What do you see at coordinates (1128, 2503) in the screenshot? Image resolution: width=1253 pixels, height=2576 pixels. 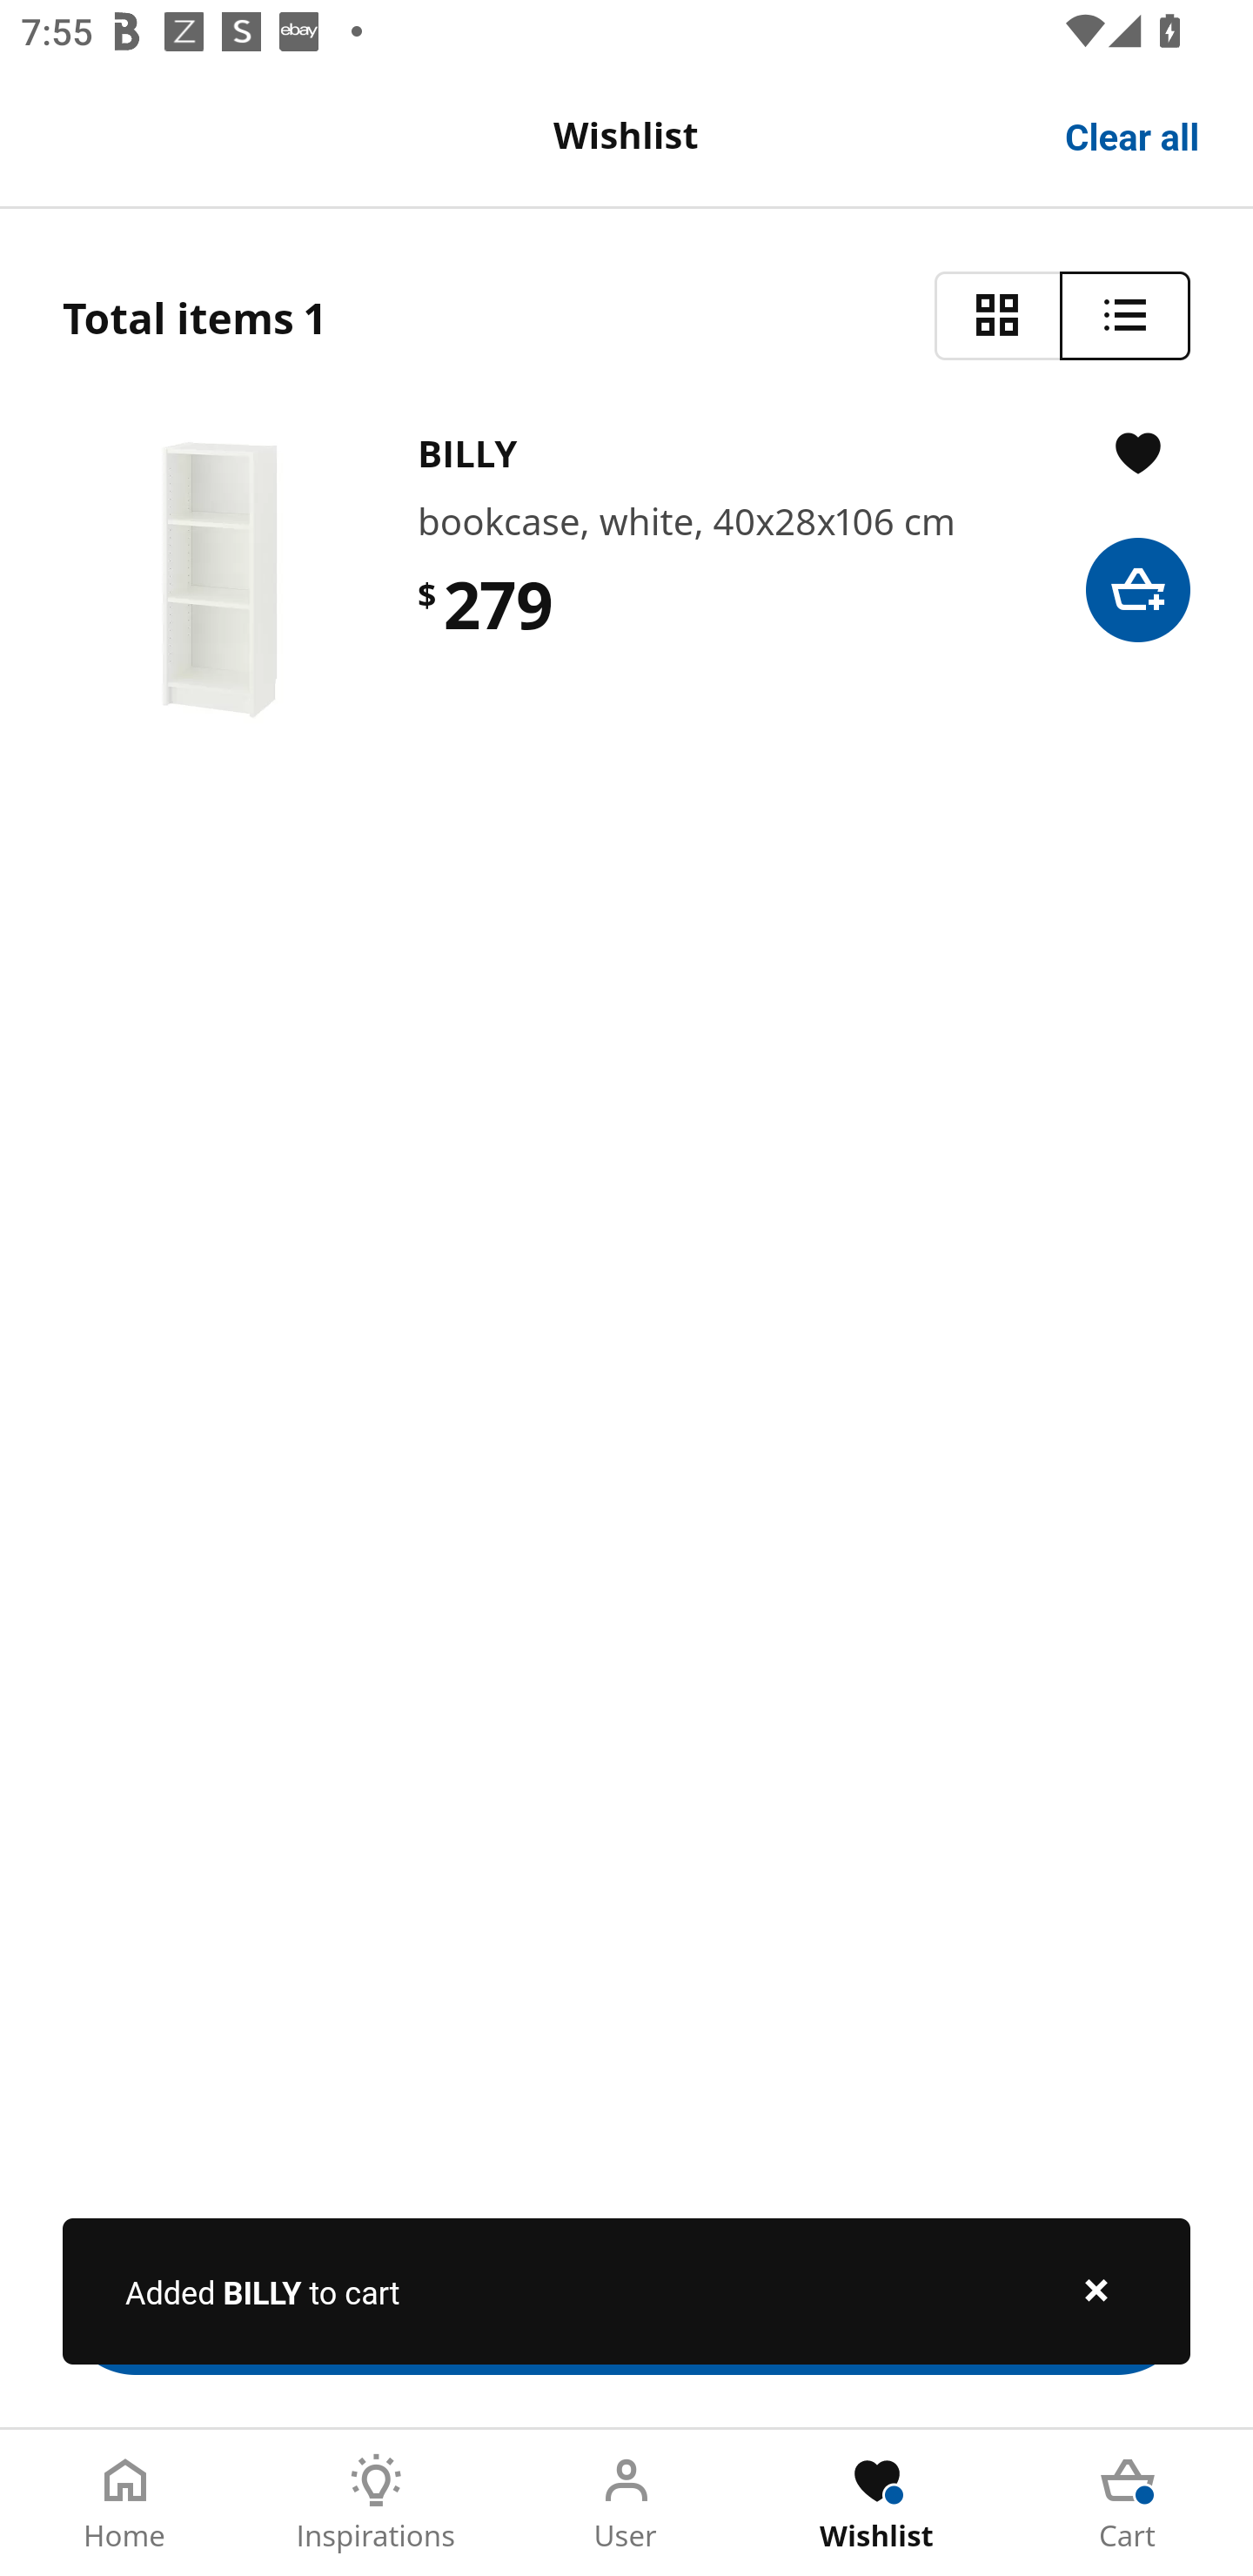 I see `Cart
Tab 5 of 5` at bounding box center [1128, 2503].